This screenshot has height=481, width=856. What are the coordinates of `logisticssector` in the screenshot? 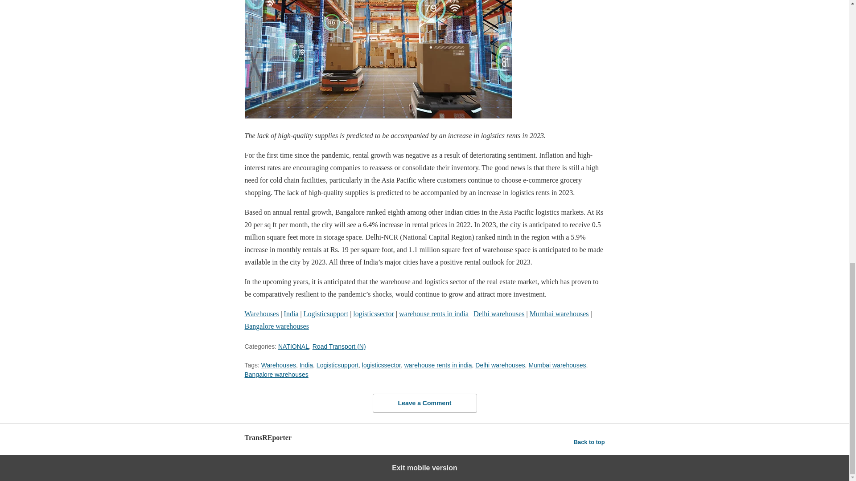 It's located at (381, 365).